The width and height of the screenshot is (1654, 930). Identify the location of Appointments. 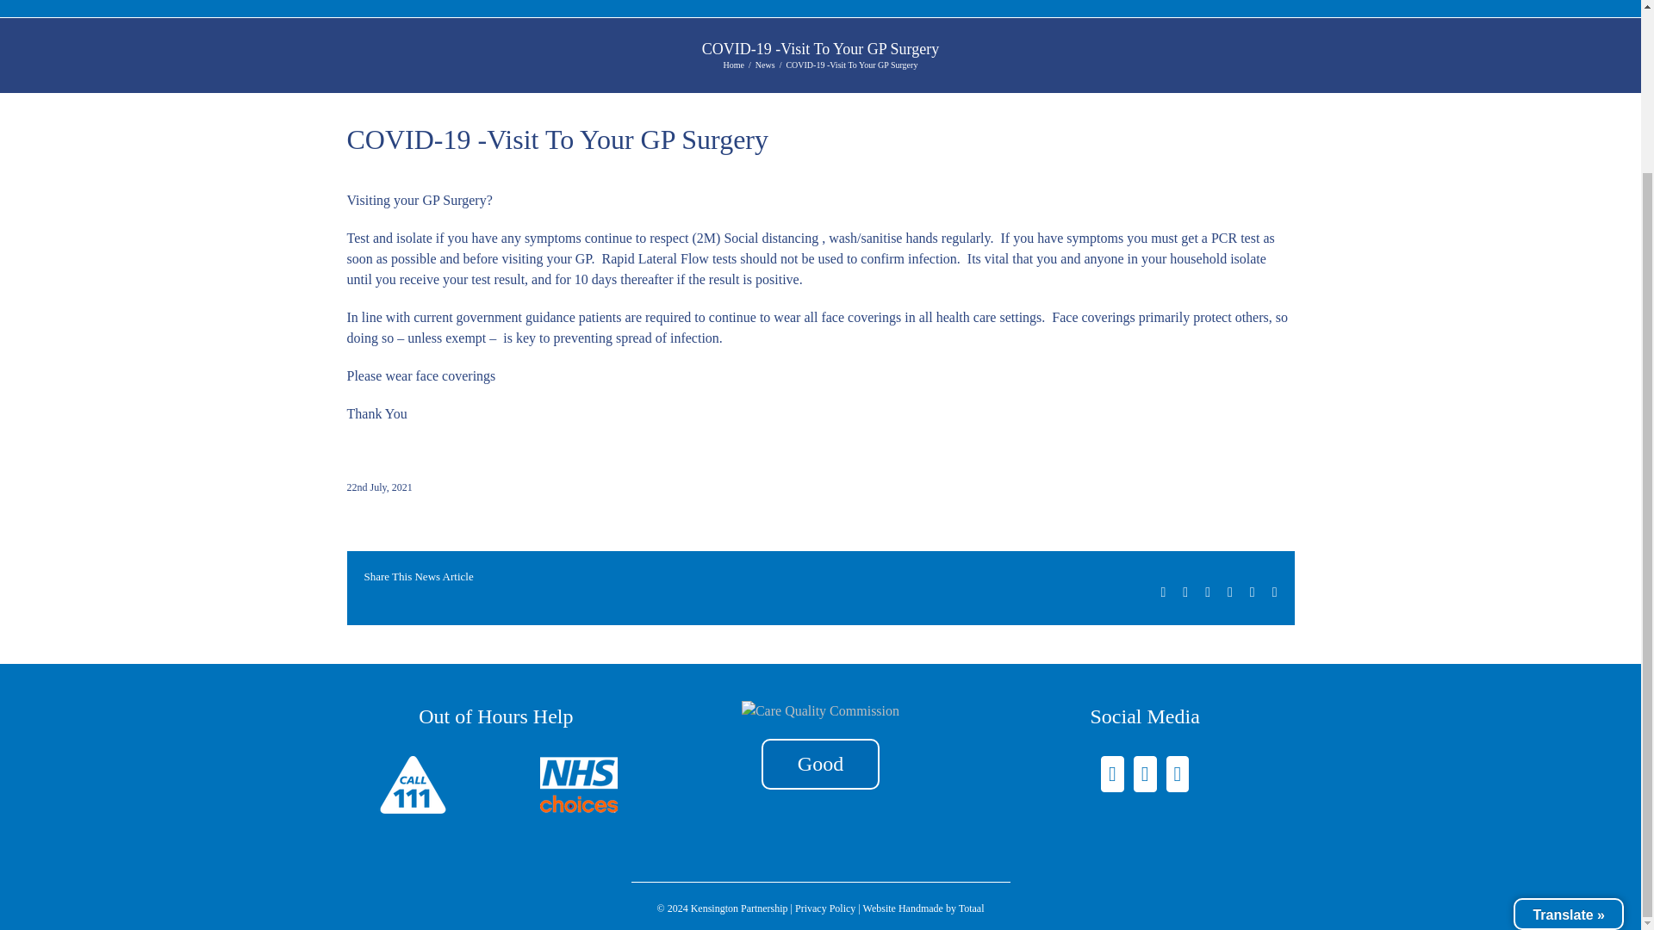
(458, 9).